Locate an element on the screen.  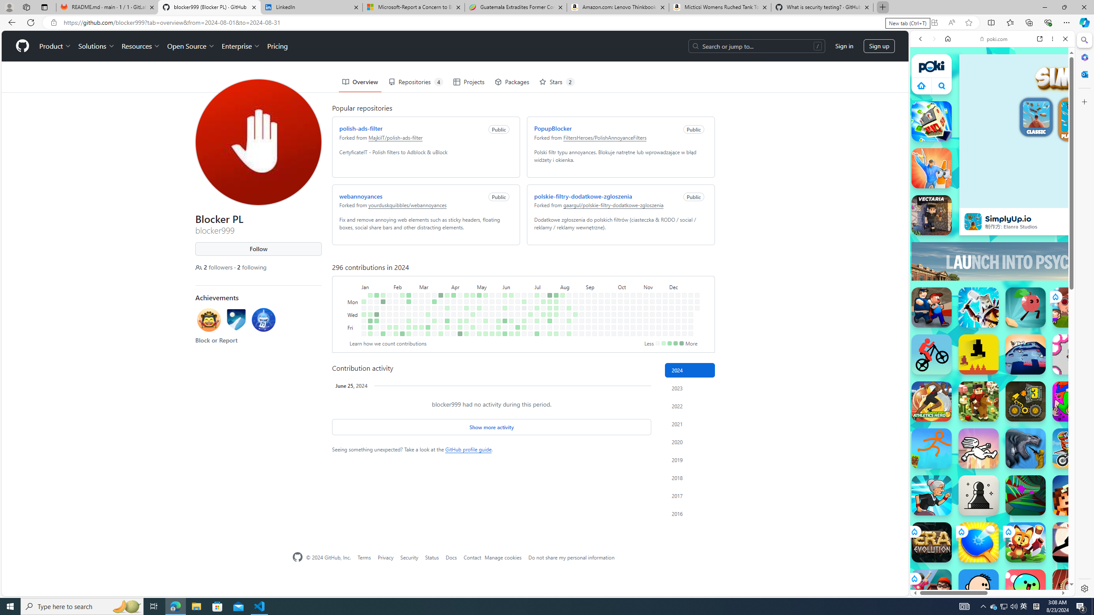
1 contribution on May 25th. is located at coordinates (492, 334).